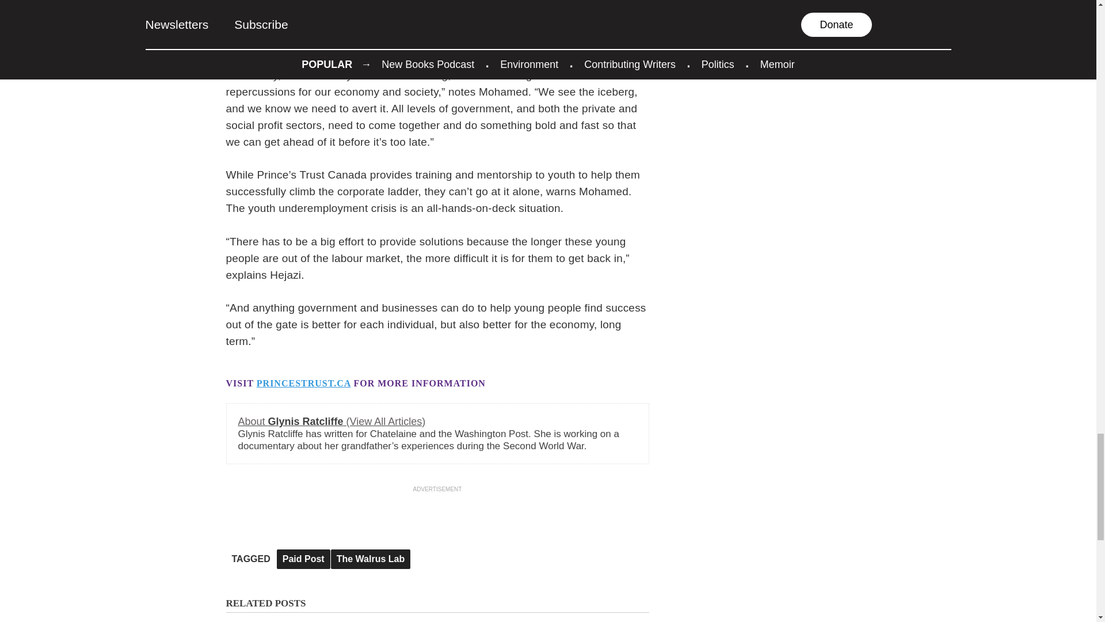  I want to click on Glynis Ratcliffe, so click(331, 422).